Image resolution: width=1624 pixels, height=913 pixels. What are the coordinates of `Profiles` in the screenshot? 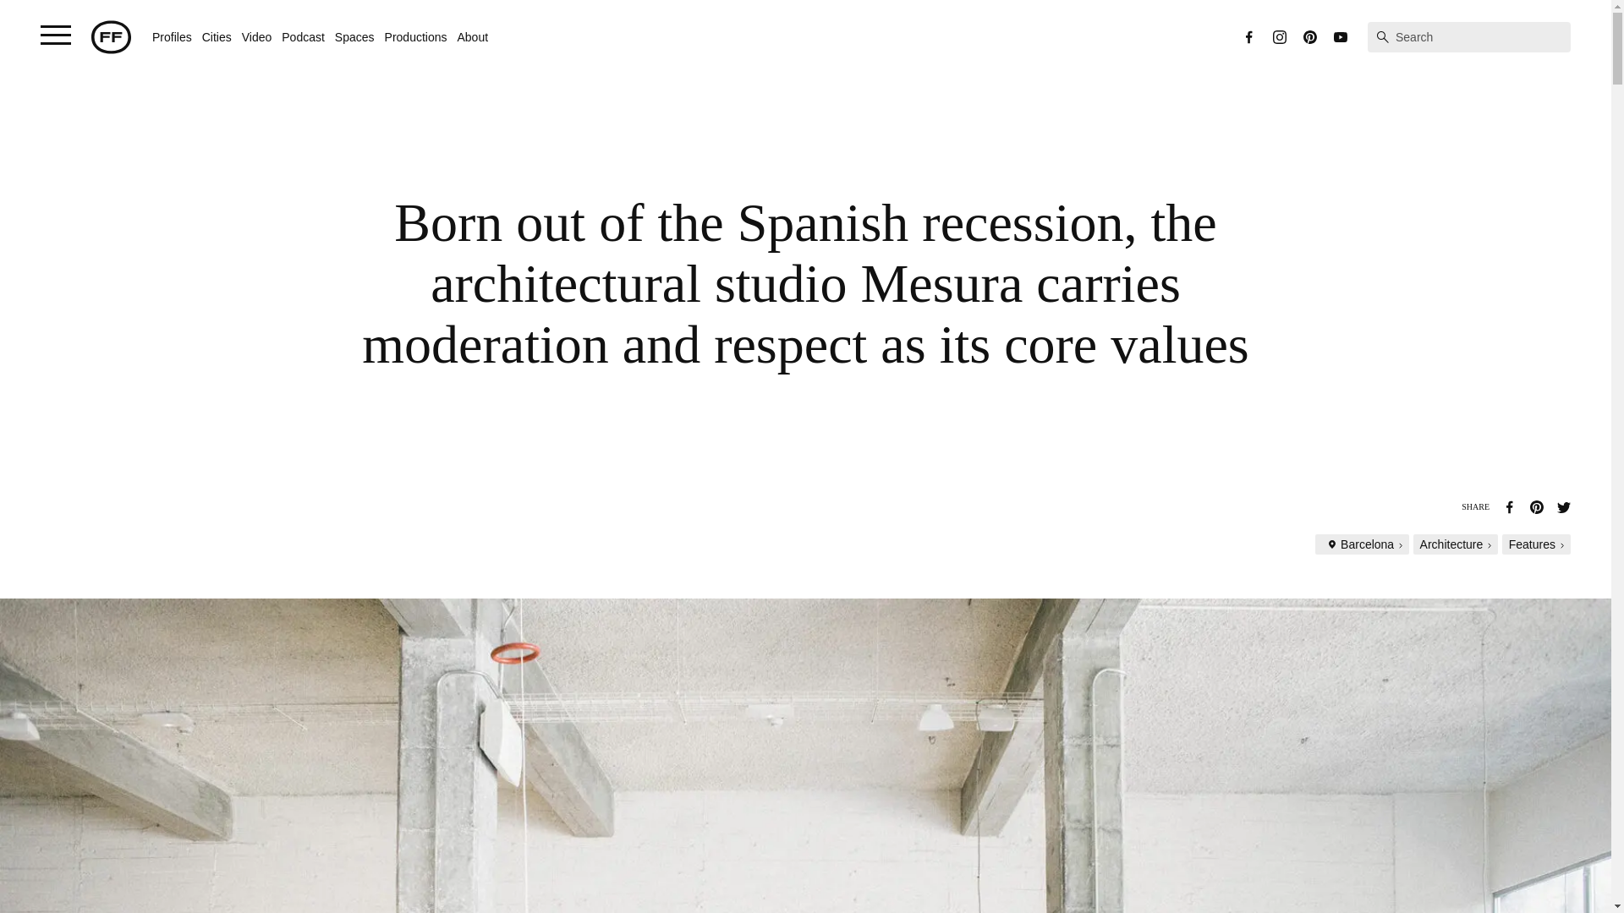 It's located at (172, 36).